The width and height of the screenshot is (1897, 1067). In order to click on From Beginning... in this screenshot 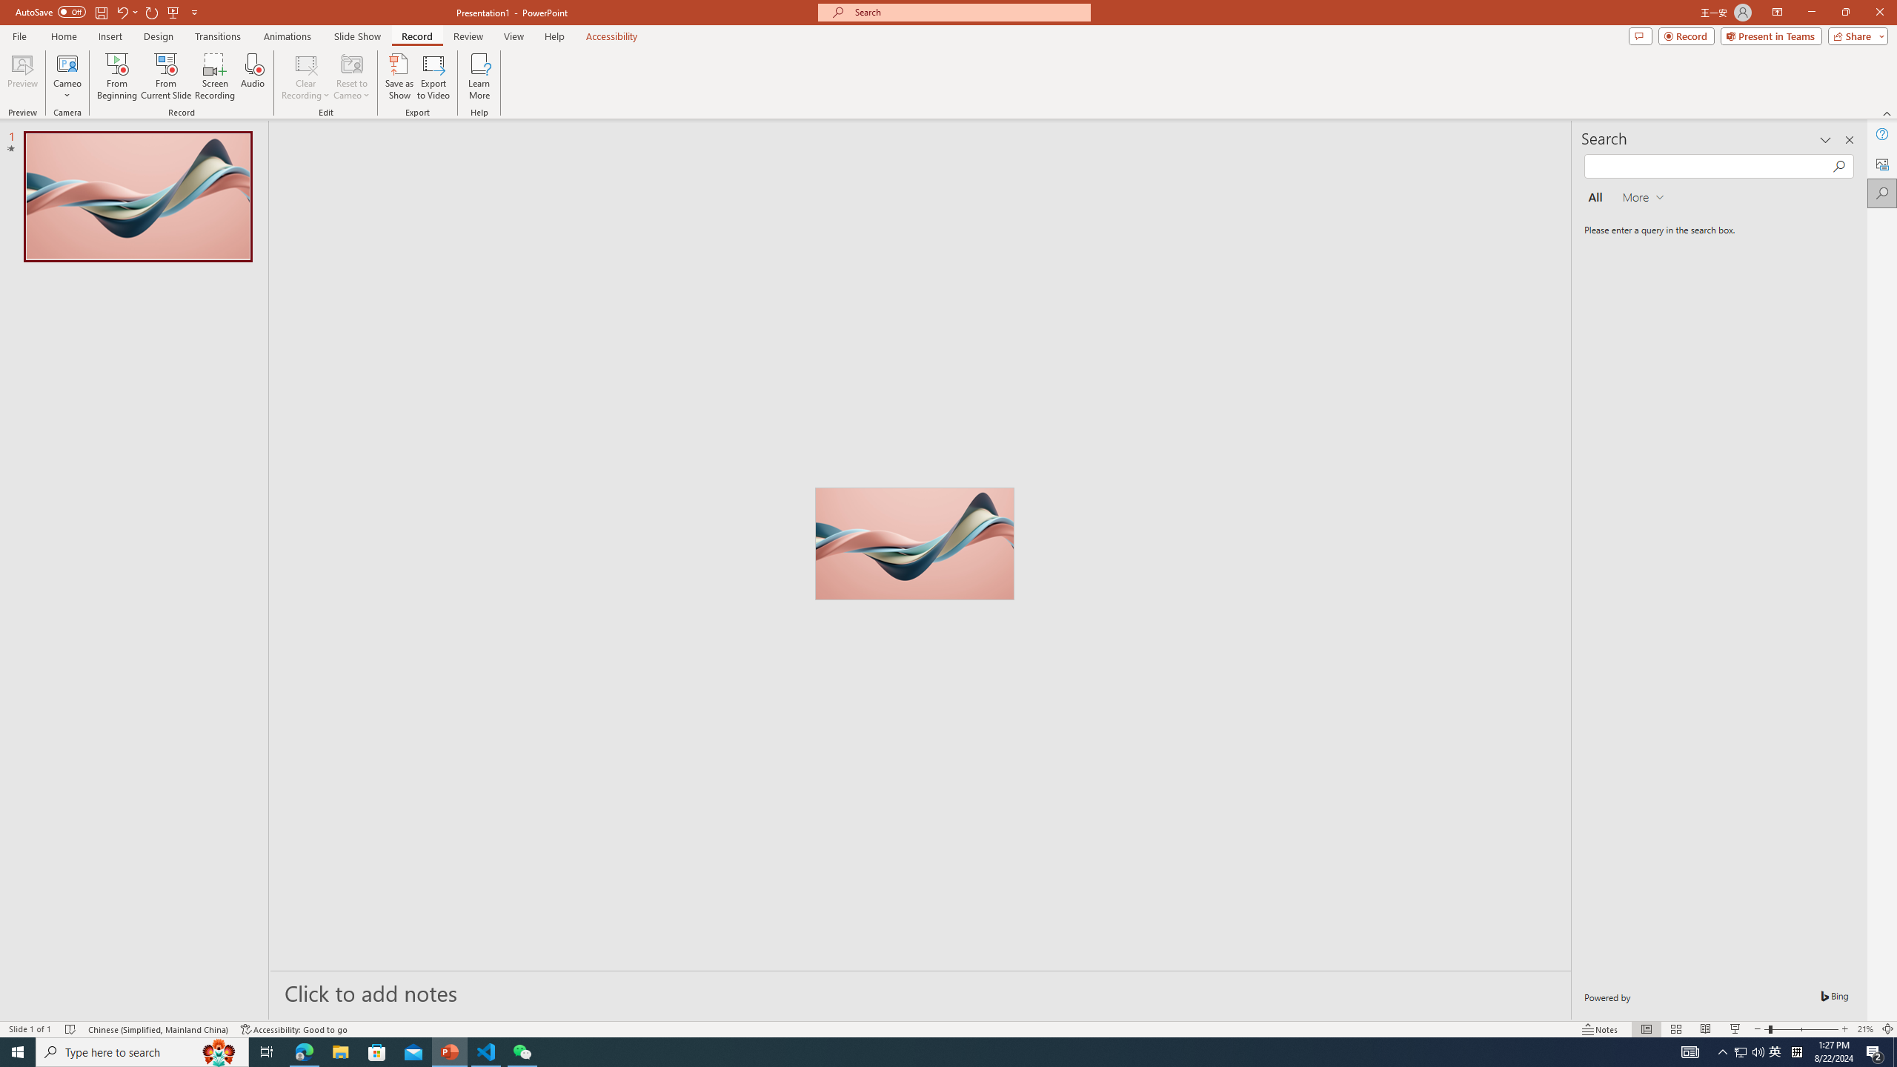, I will do `click(116, 76)`.